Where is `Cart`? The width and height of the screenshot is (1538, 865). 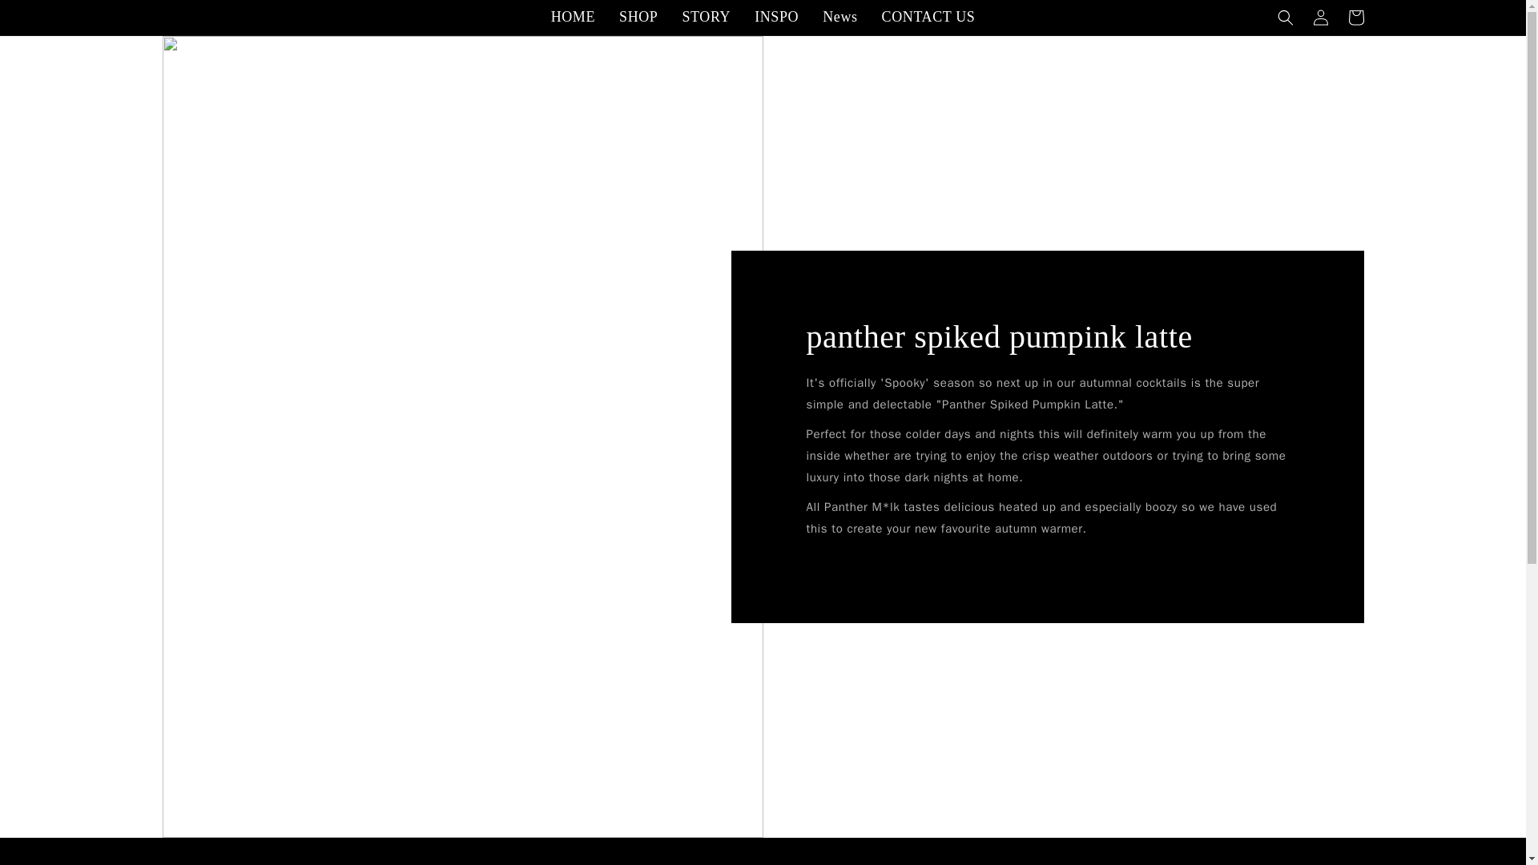
Cart is located at coordinates (1355, 18).